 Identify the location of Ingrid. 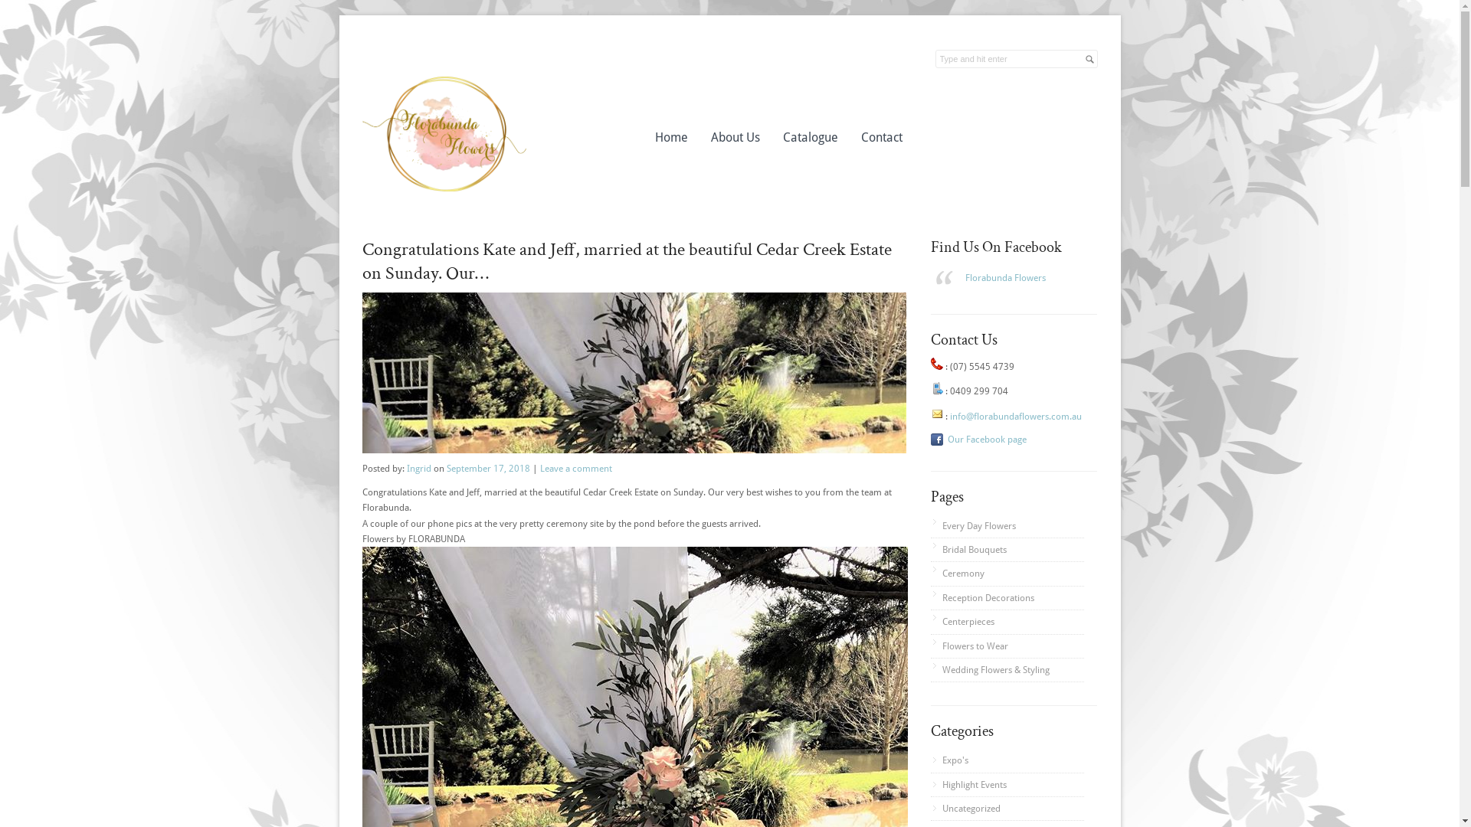
(418, 469).